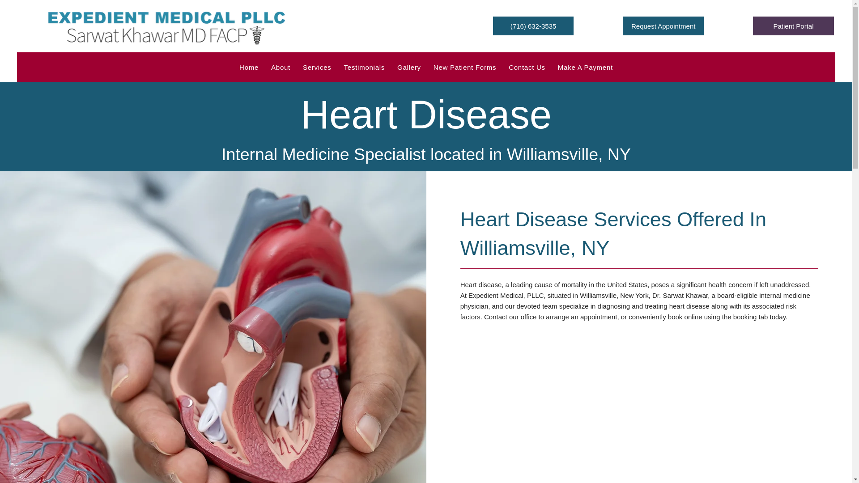  I want to click on About, so click(280, 67).